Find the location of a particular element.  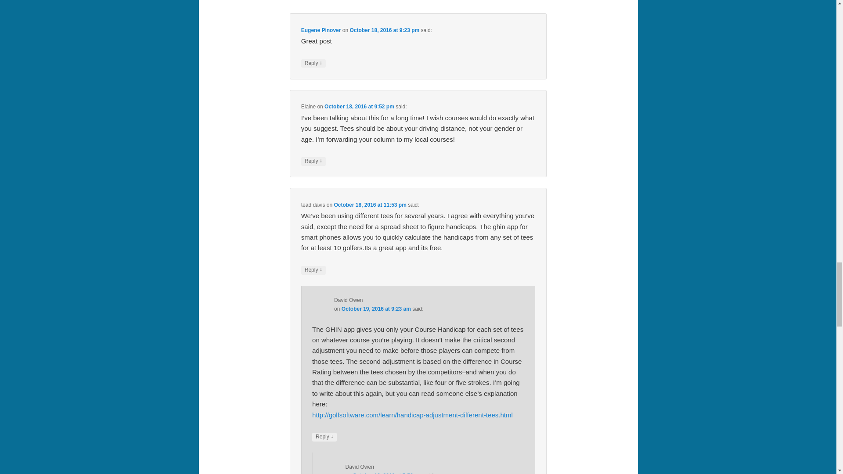

Eugene Pinover is located at coordinates (321, 30).